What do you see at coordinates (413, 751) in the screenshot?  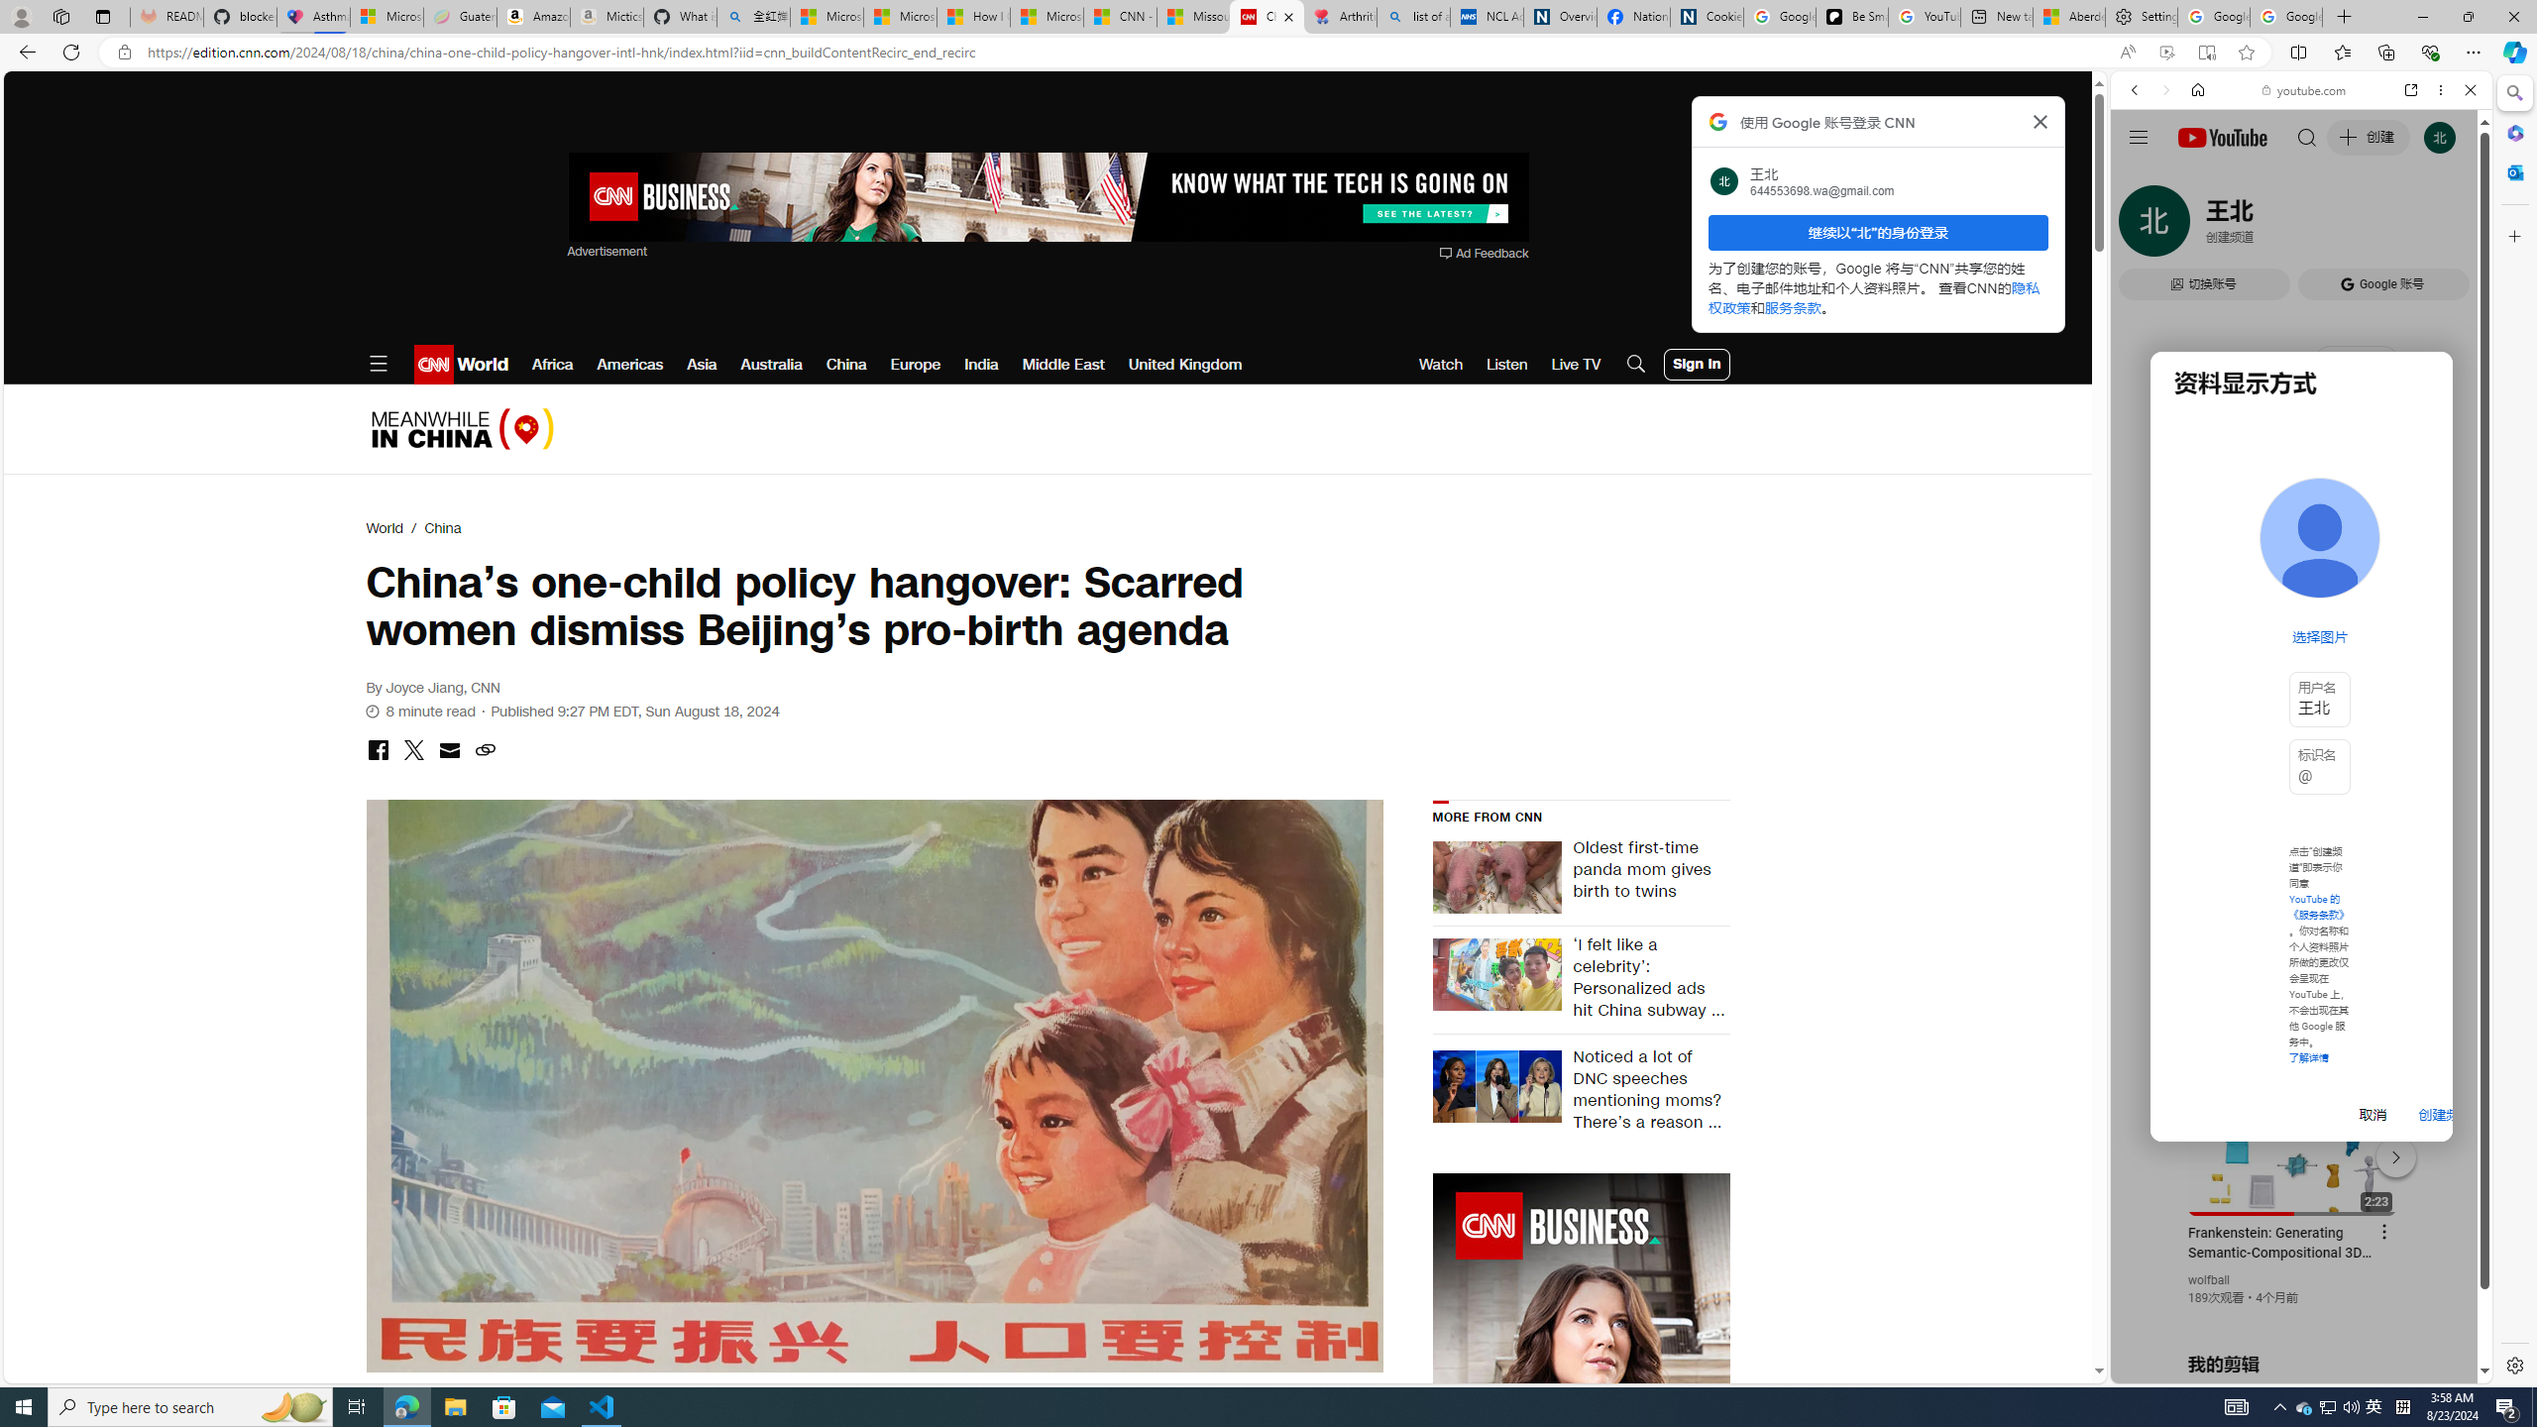 I see `share with x` at bounding box center [413, 751].